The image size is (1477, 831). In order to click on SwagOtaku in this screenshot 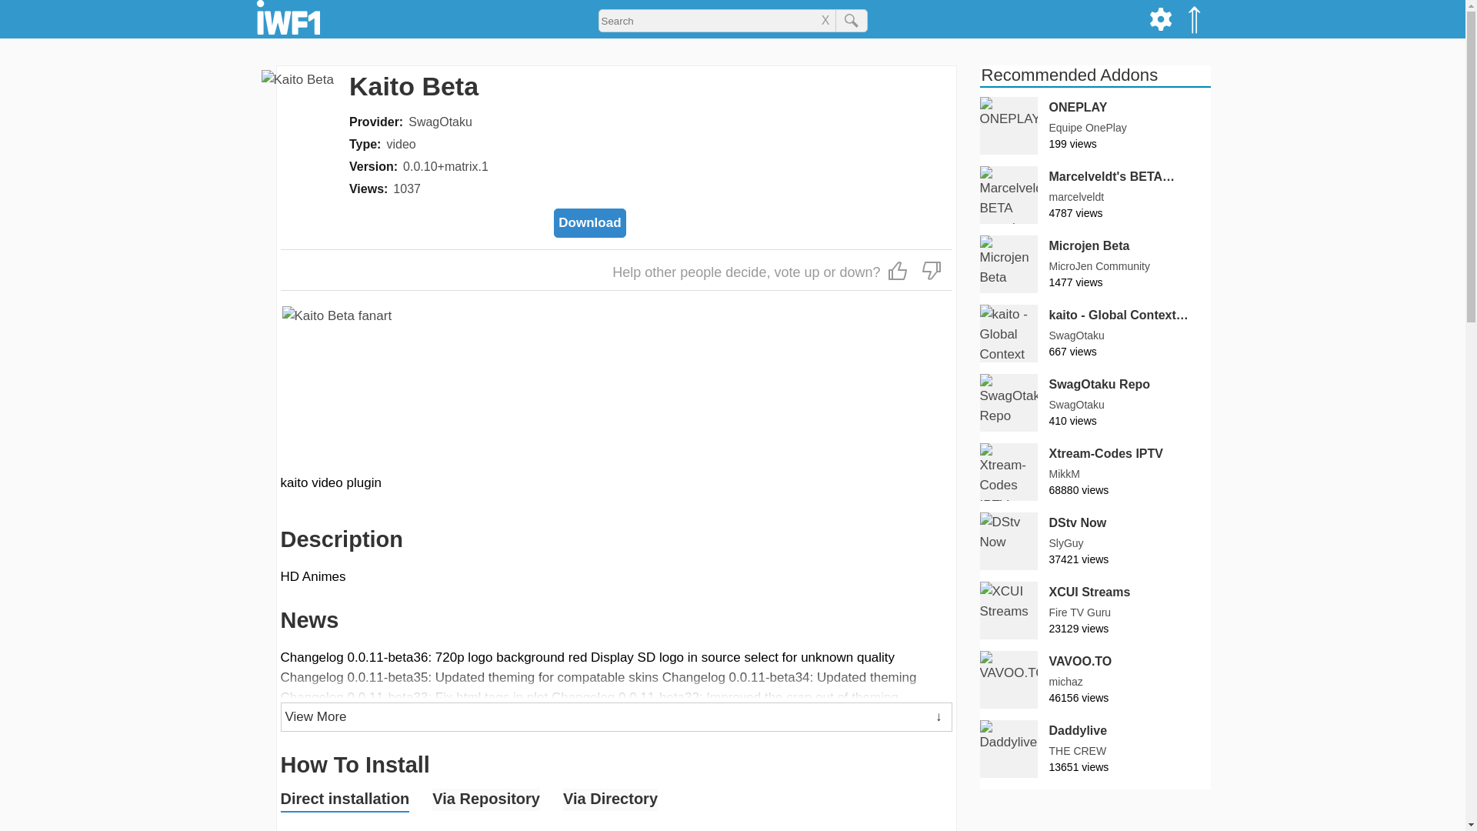, I will do `click(440, 122)`.